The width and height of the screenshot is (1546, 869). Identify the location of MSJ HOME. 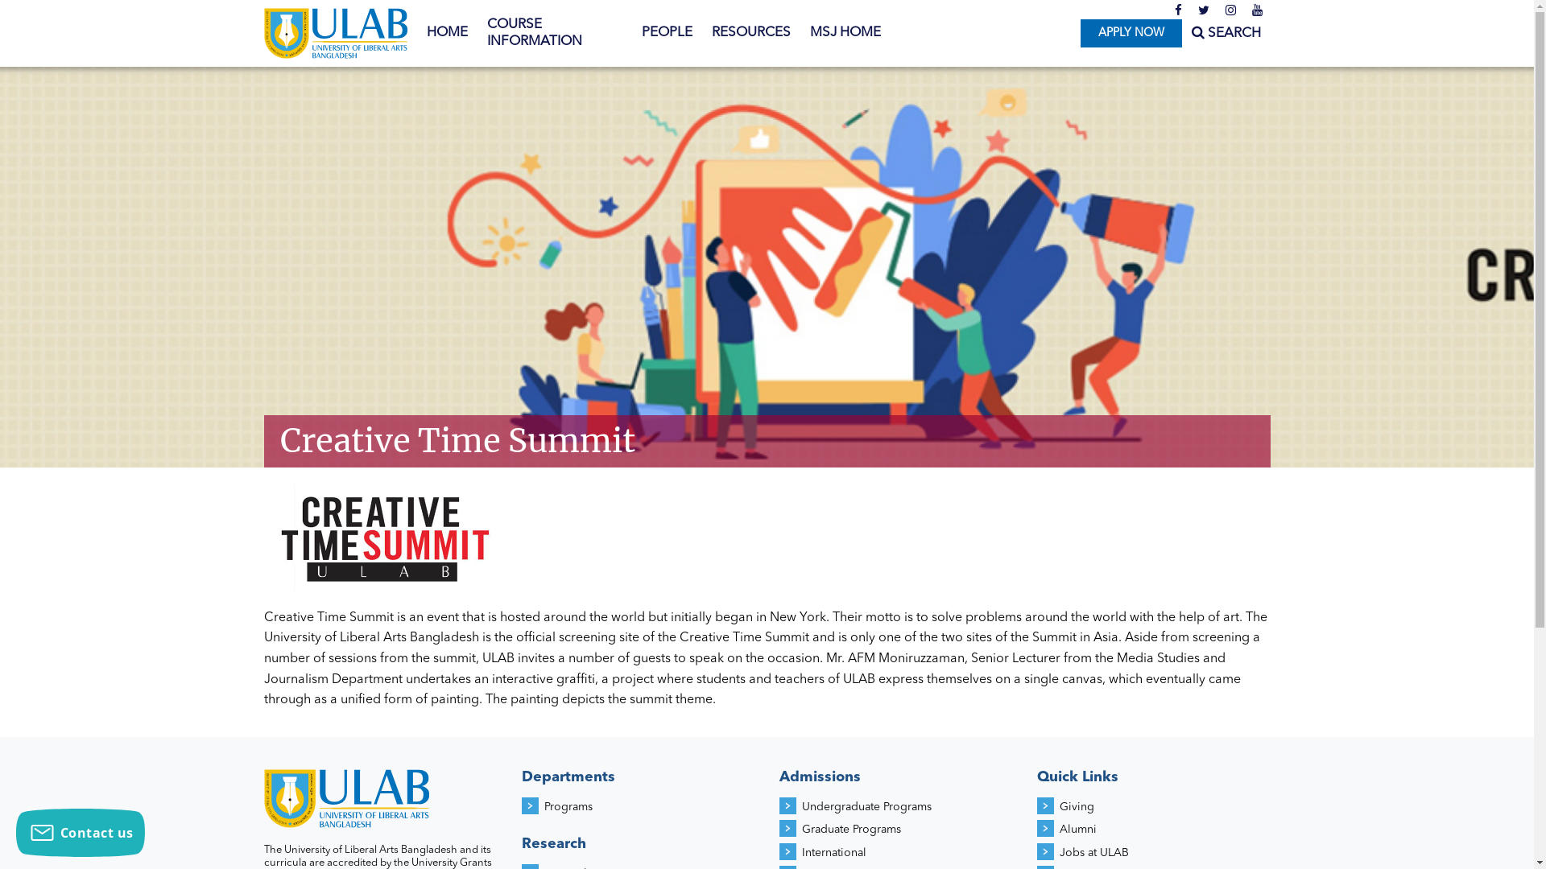
(845, 33).